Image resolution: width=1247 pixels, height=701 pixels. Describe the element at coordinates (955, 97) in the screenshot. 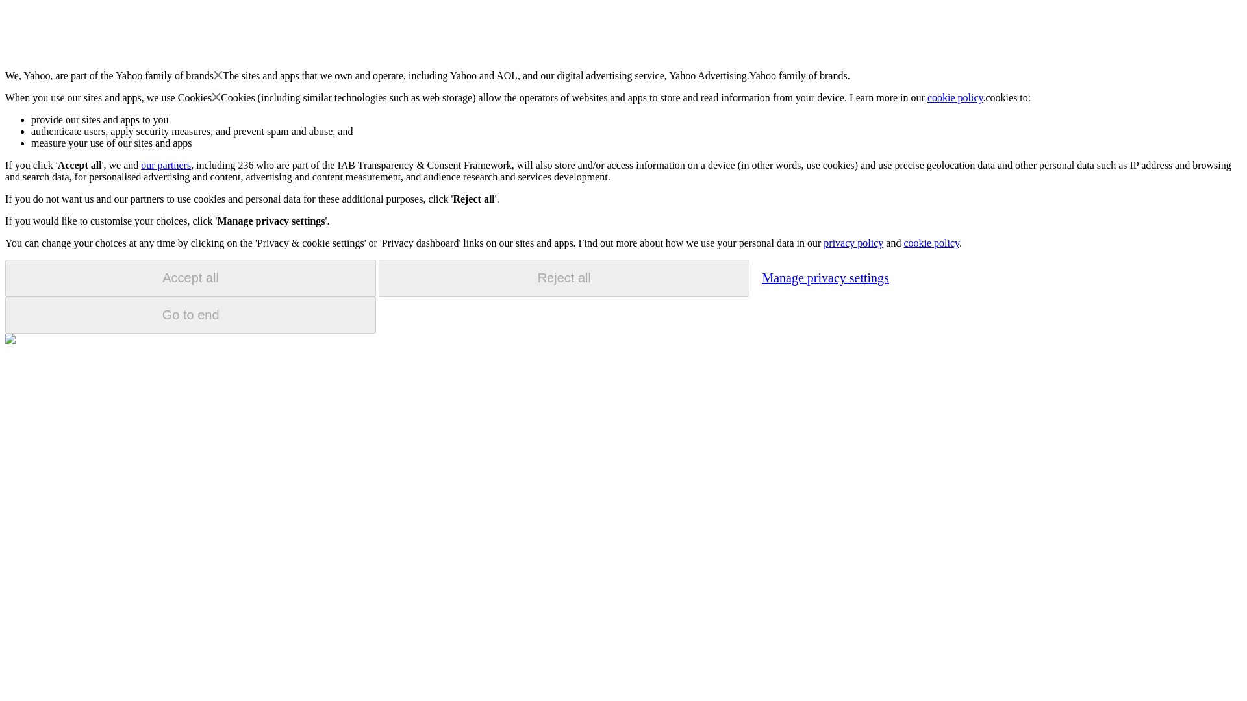

I see `cookie policy` at that location.